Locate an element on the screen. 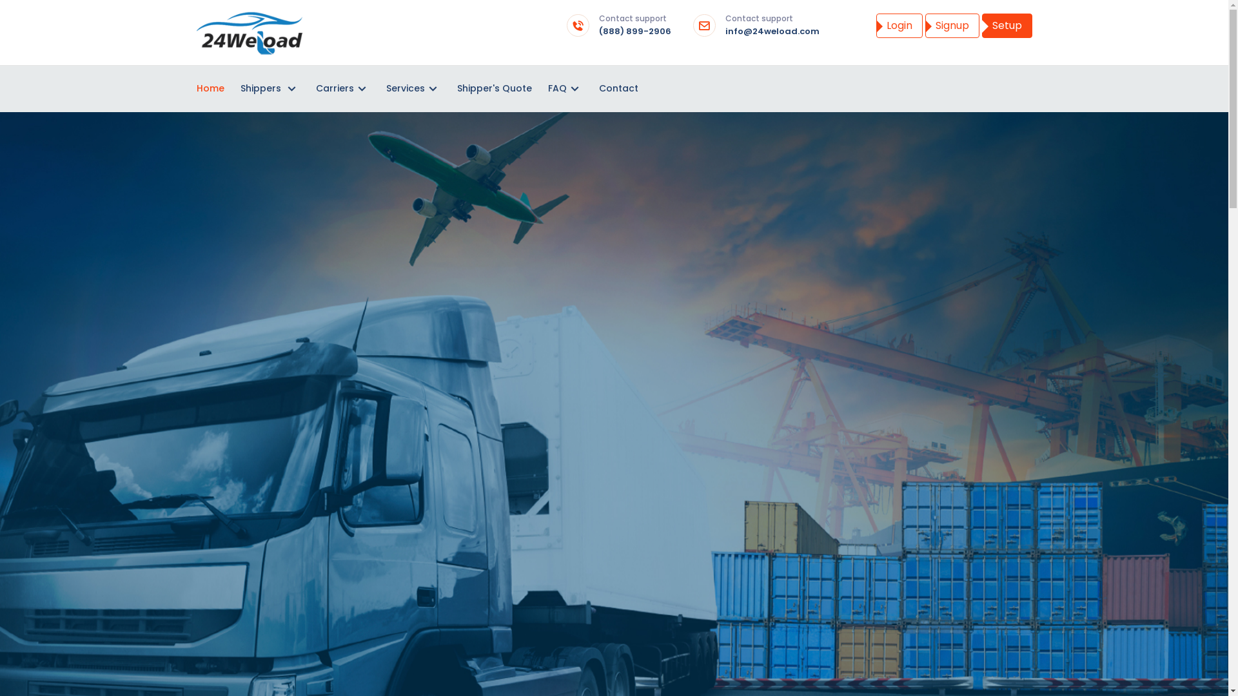  FAQ is located at coordinates (565, 89).